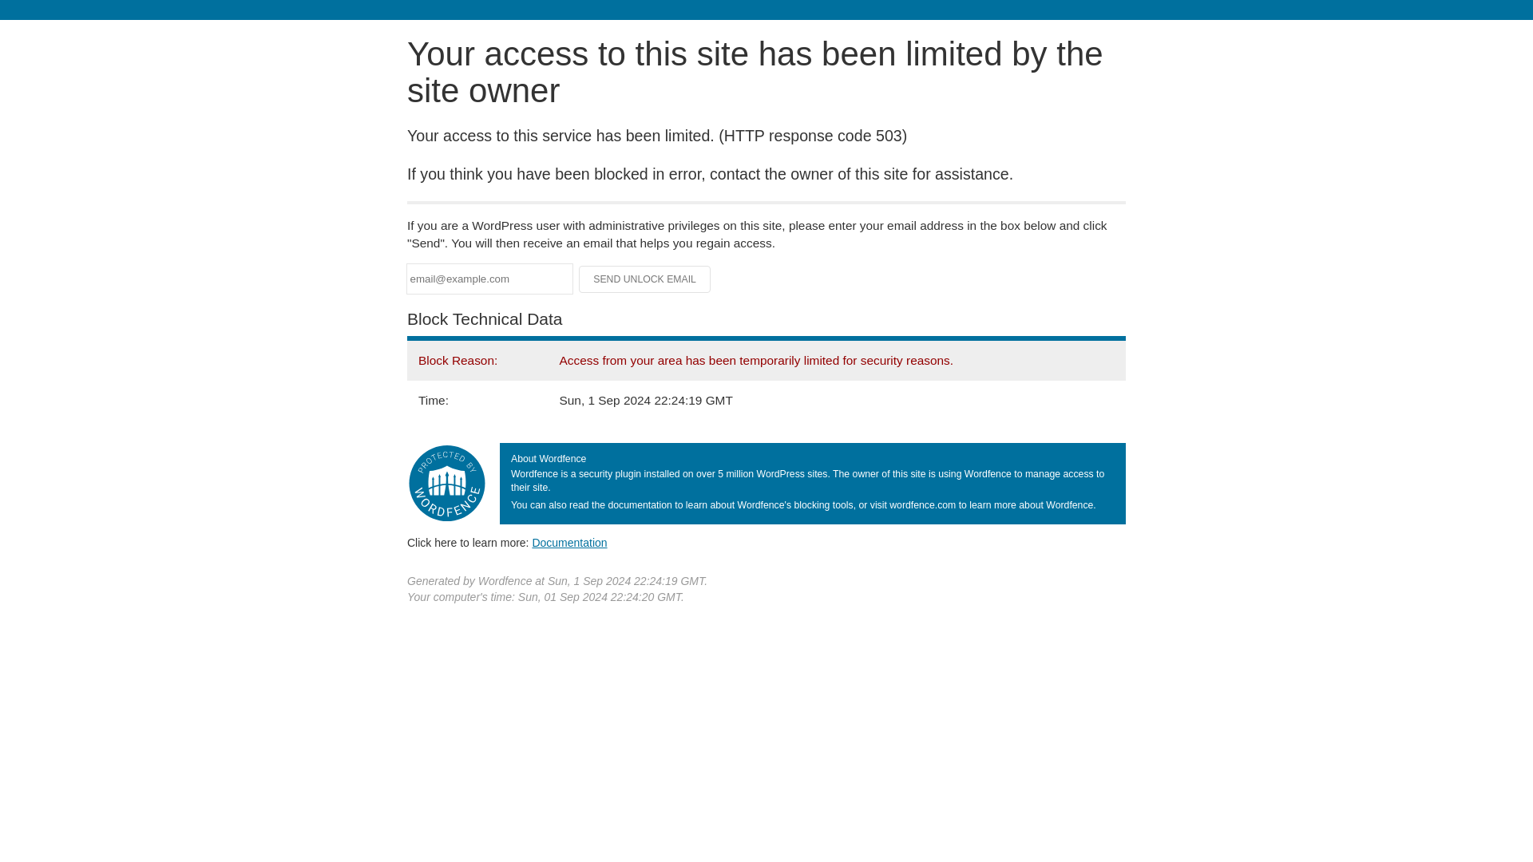  I want to click on Send Unlock Email, so click(645, 279).